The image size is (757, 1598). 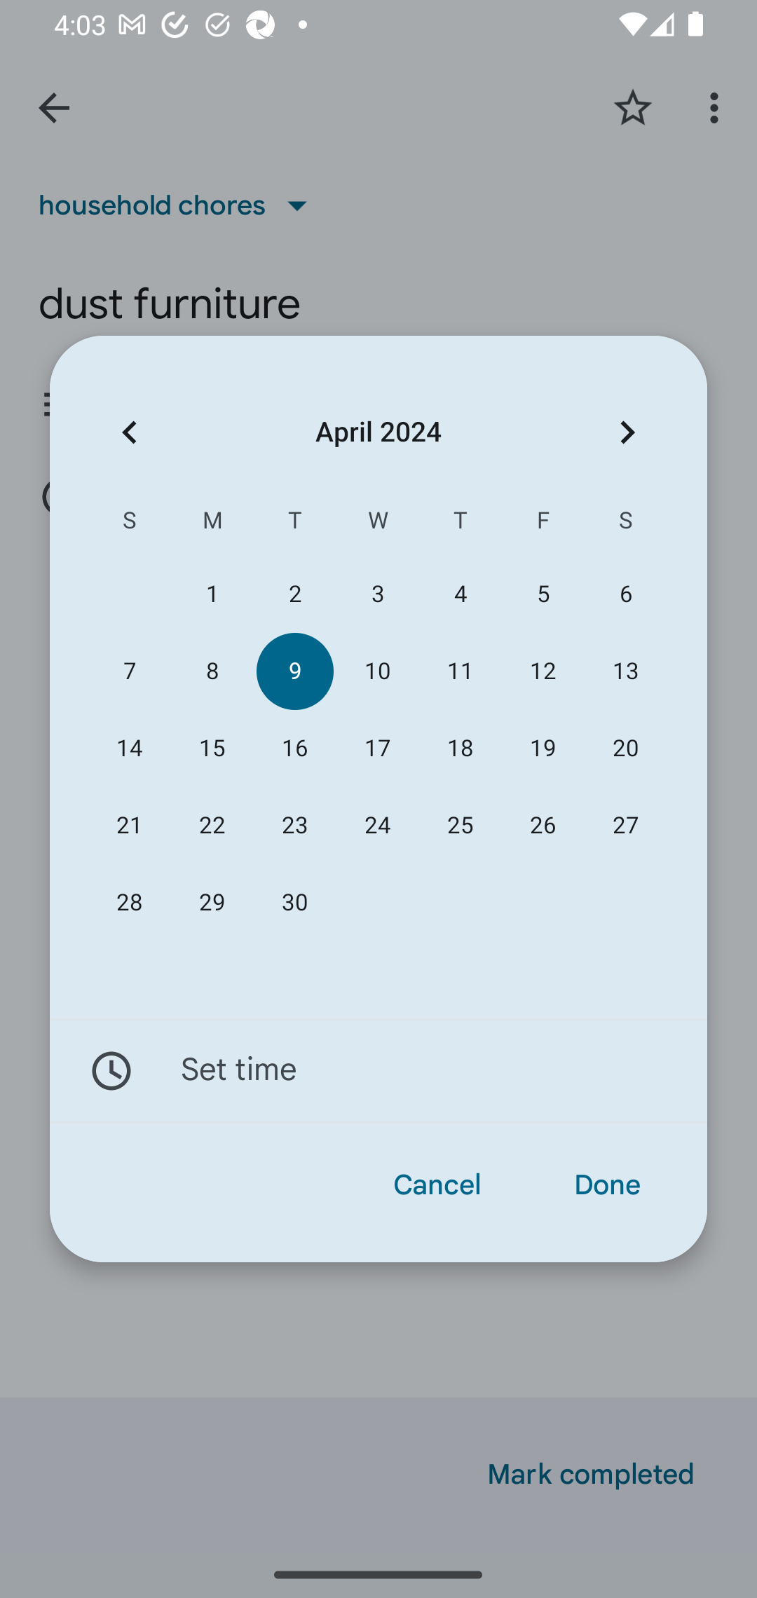 What do you see at coordinates (543, 671) in the screenshot?
I see `12 12 April 2024` at bounding box center [543, 671].